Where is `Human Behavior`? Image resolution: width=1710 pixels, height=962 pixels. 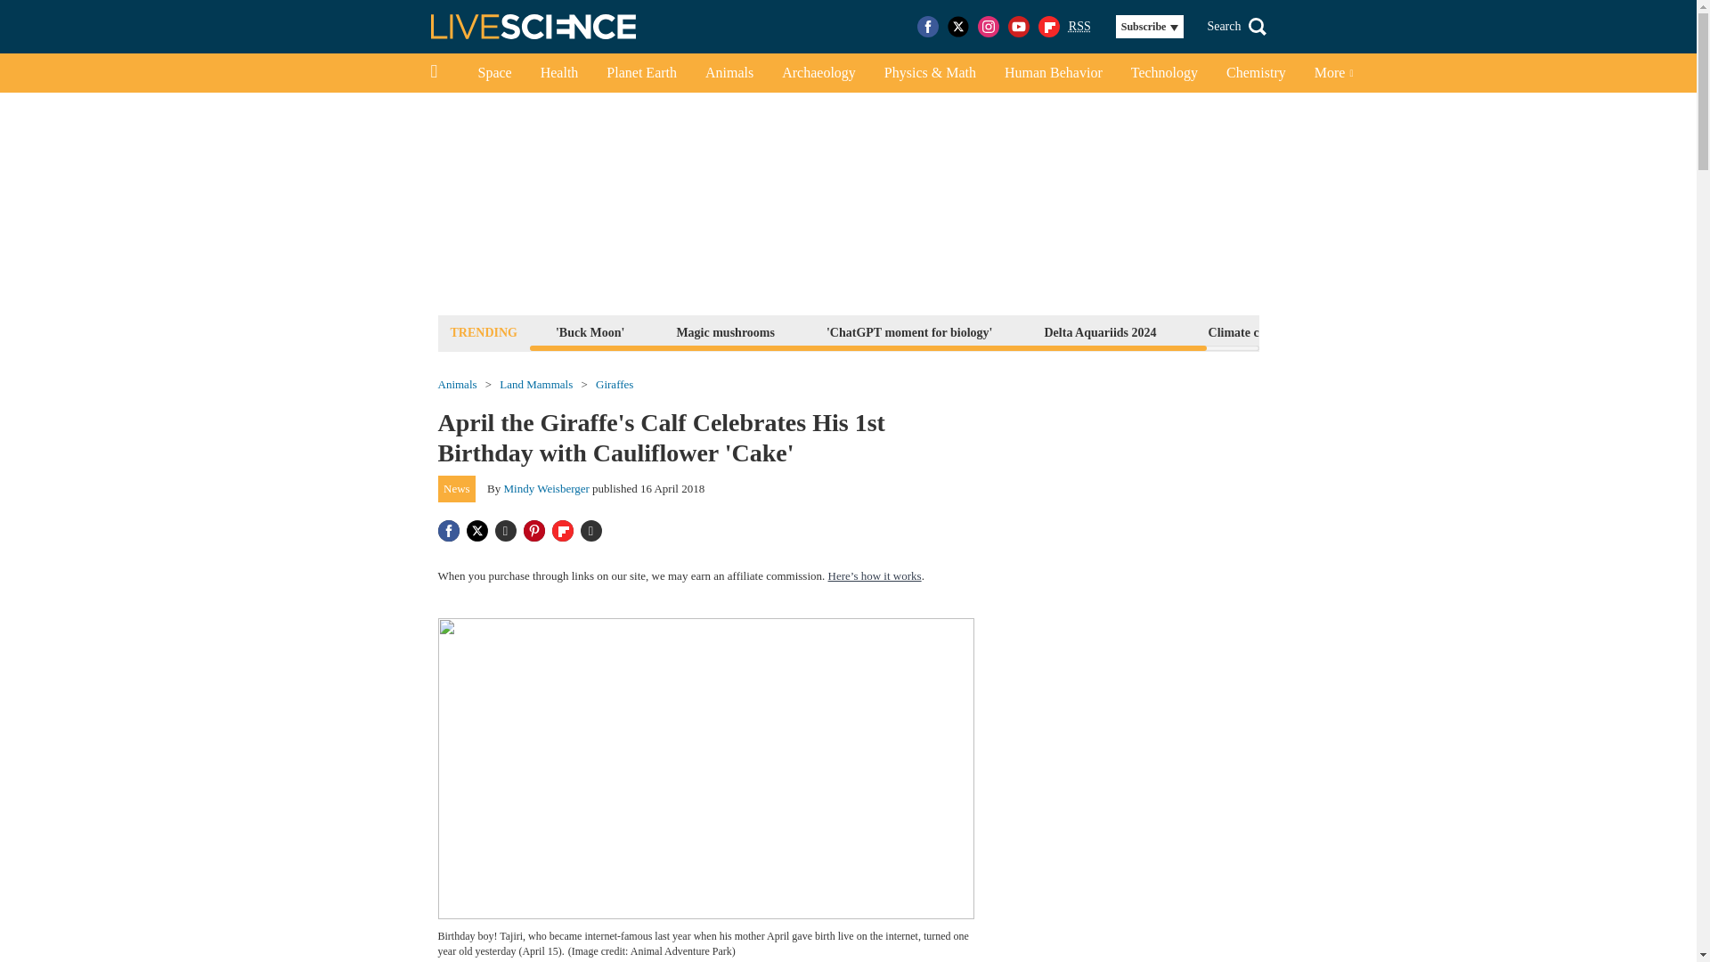 Human Behavior is located at coordinates (1053, 73).